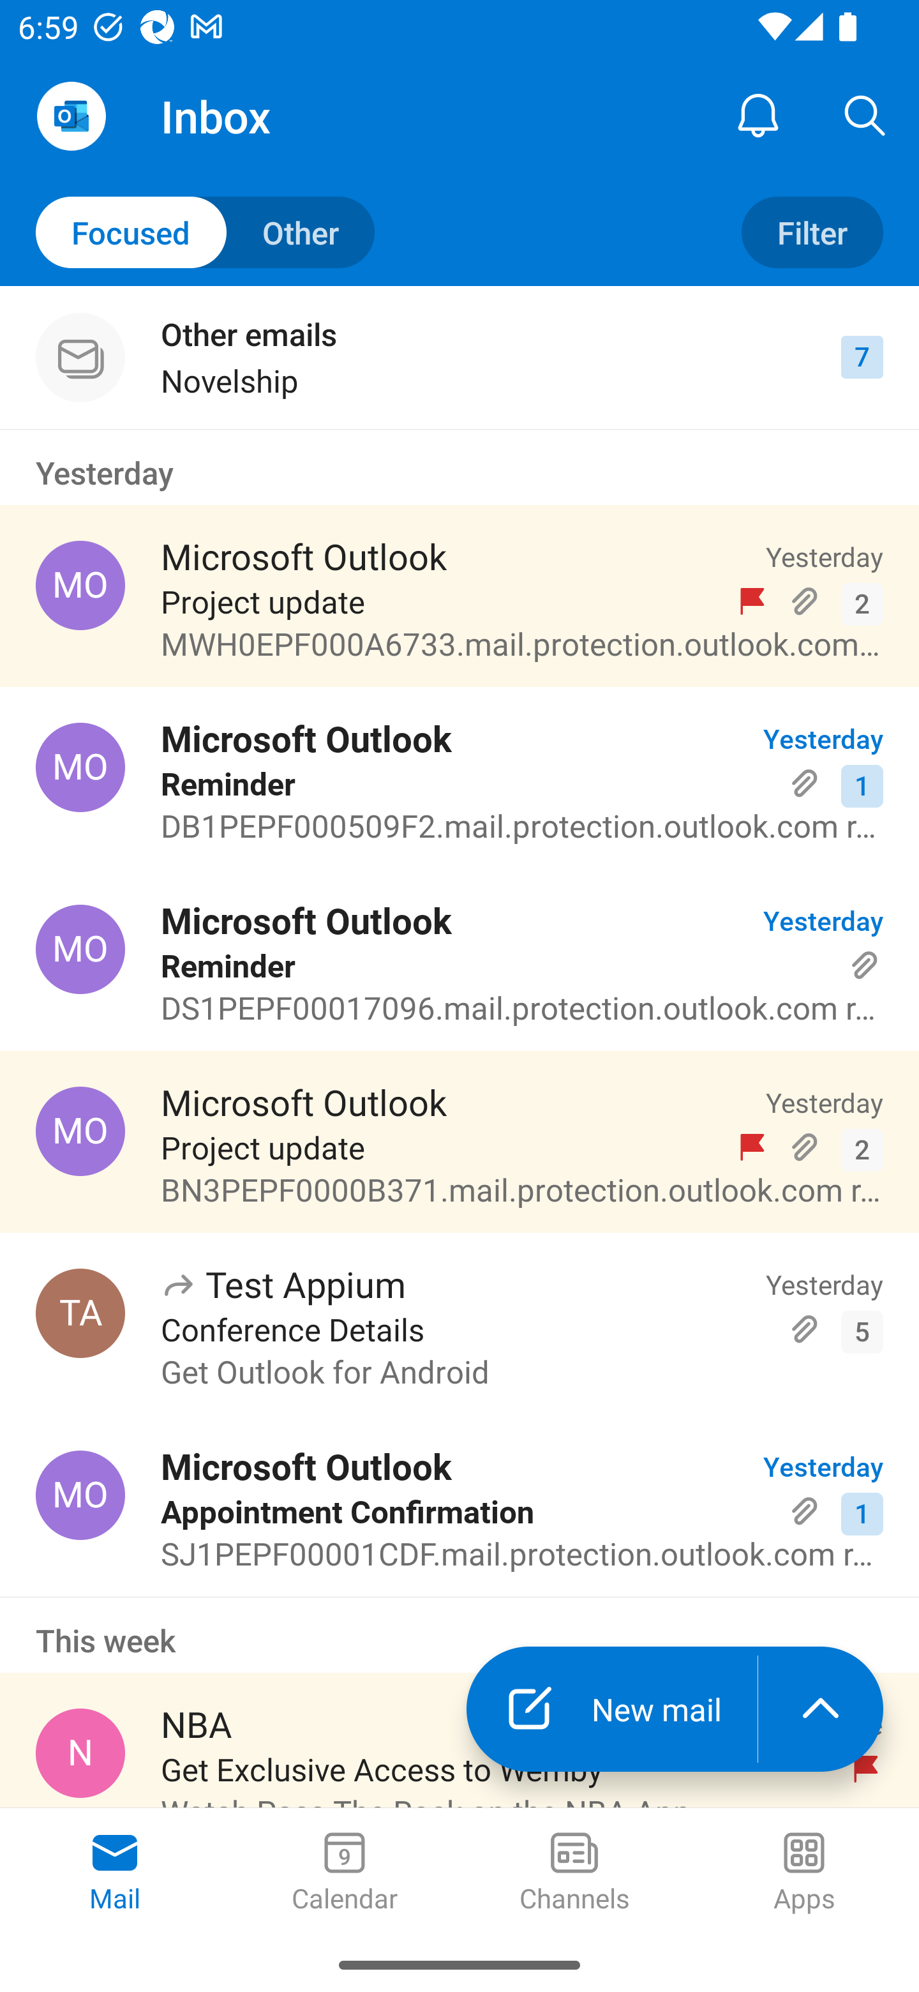 This screenshot has width=919, height=1992. Describe the element at coordinates (574, 1873) in the screenshot. I see `Channels` at that location.